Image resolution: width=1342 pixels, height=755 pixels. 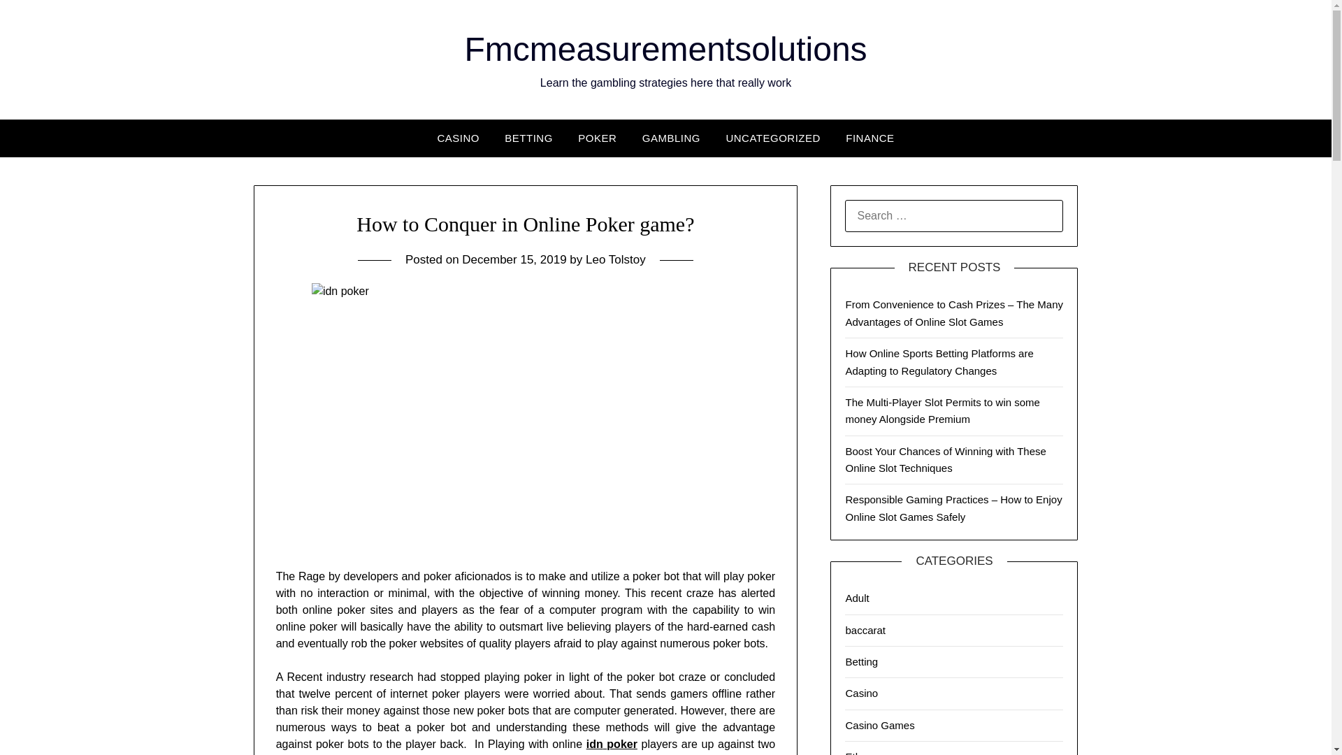 What do you see at coordinates (861, 661) in the screenshot?
I see `Betting` at bounding box center [861, 661].